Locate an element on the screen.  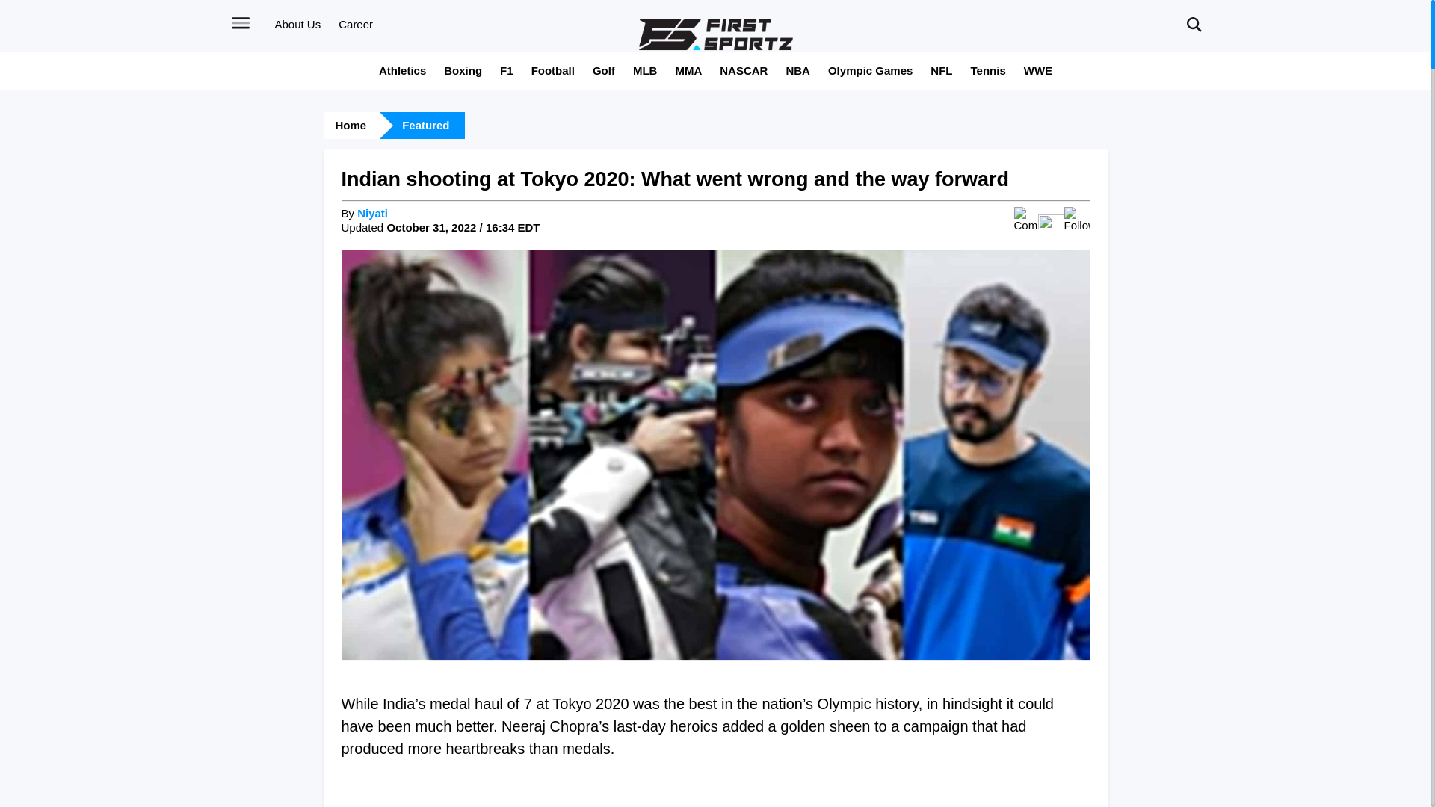
Tennis is located at coordinates (988, 70).